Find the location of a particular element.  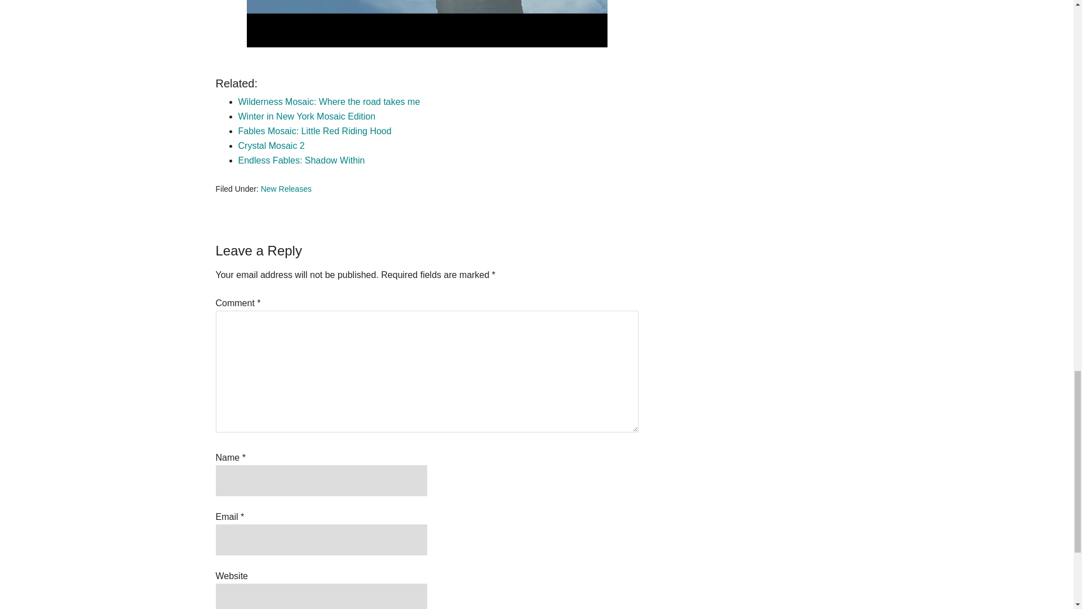

Crystal Mosaic 2 is located at coordinates (270, 145).